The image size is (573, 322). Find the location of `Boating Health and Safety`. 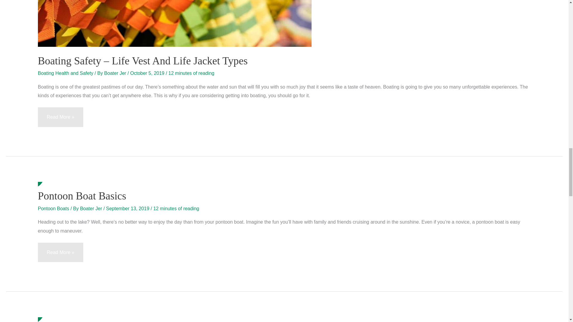

Boating Health and Safety is located at coordinates (65, 73).